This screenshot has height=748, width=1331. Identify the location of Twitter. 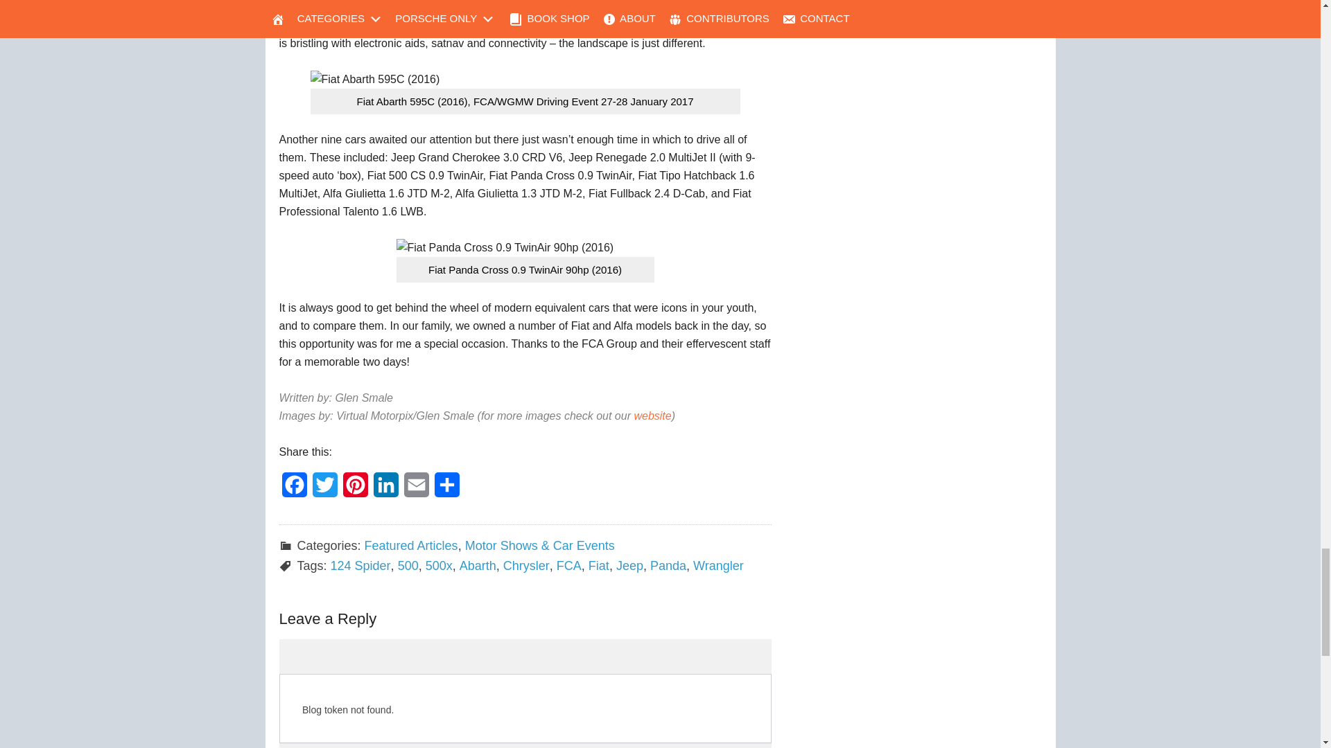
(324, 489).